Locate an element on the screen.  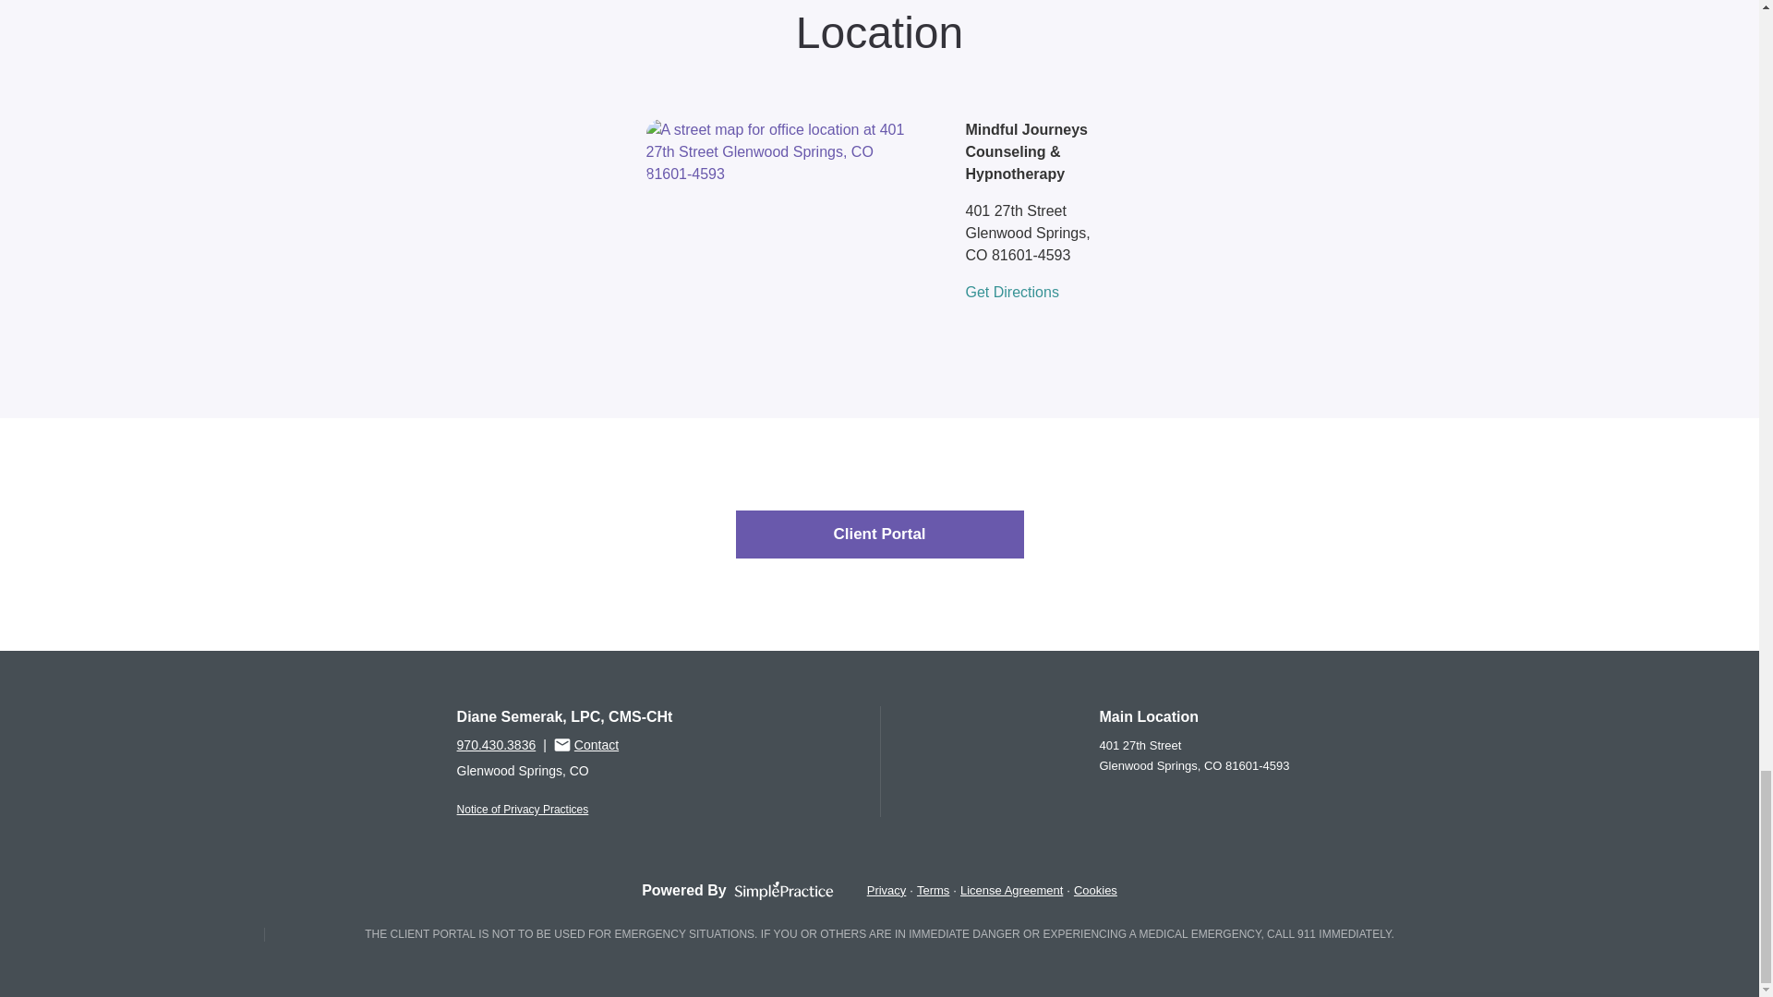
License Agreement is located at coordinates (1011, 890).